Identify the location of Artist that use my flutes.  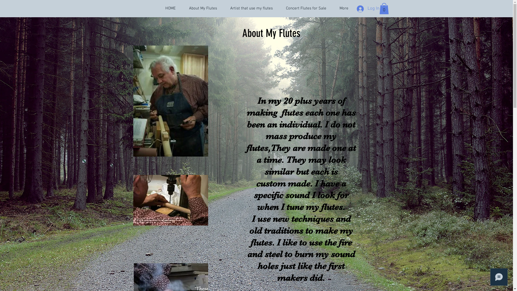
(251, 9).